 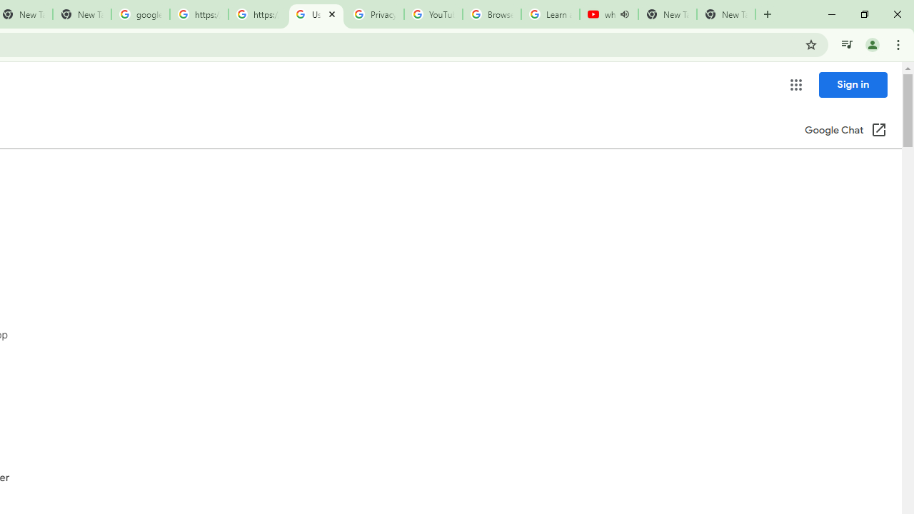 I want to click on https://scholar.google.com/, so click(x=257, y=14).